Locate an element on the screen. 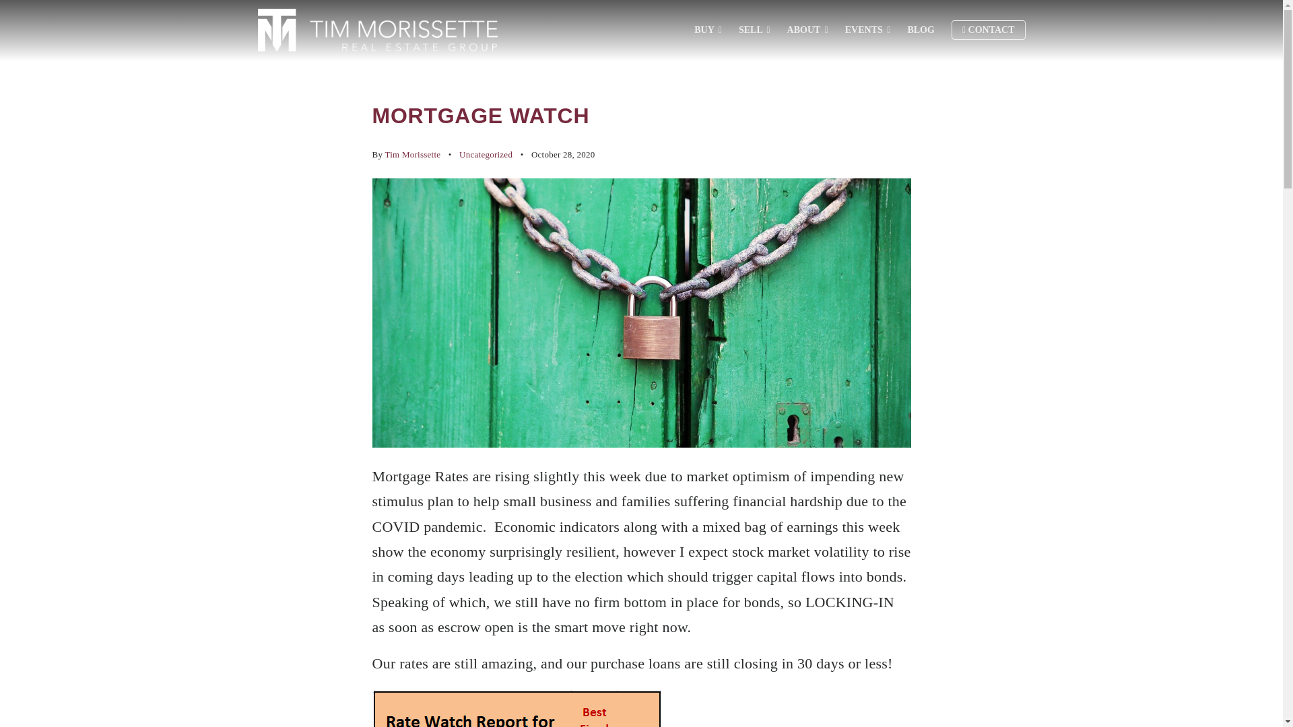 The width and height of the screenshot is (1293, 727). BUY is located at coordinates (708, 30).